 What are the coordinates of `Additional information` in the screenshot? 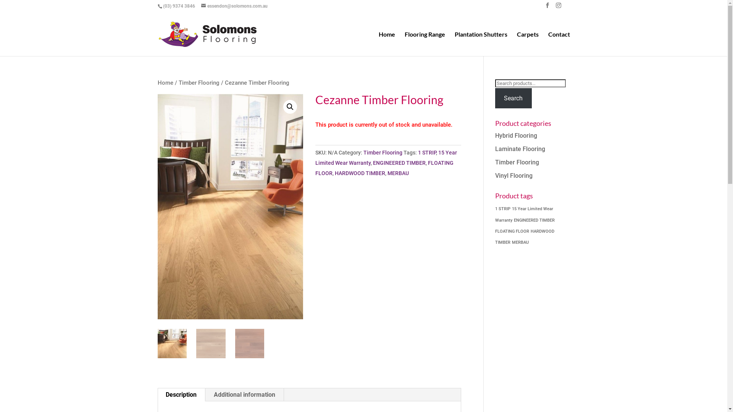 It's located at (244, 394).